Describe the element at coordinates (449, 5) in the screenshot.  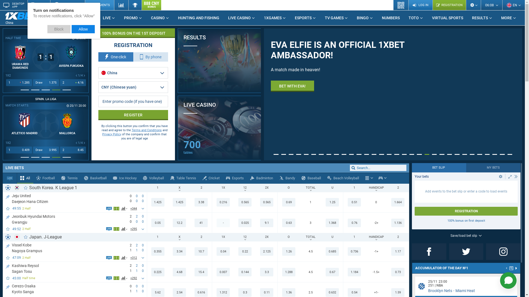
I see `REGISTRATION` at that location.